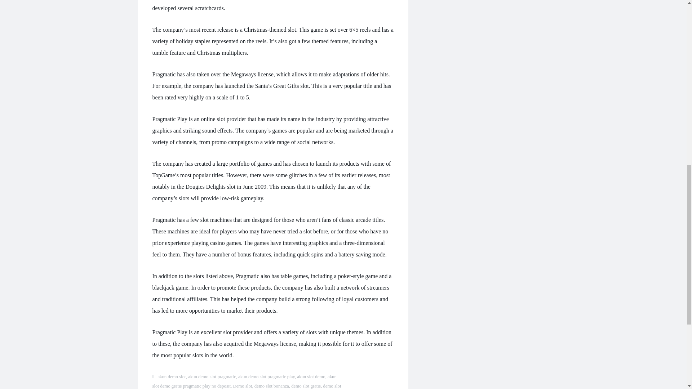 Image resolution: width=692 pixels, height=389 pixels. Describe the element at coordinates (266, 377) in the screenshot. I see `akun demo slot pragmatic play` at that location.